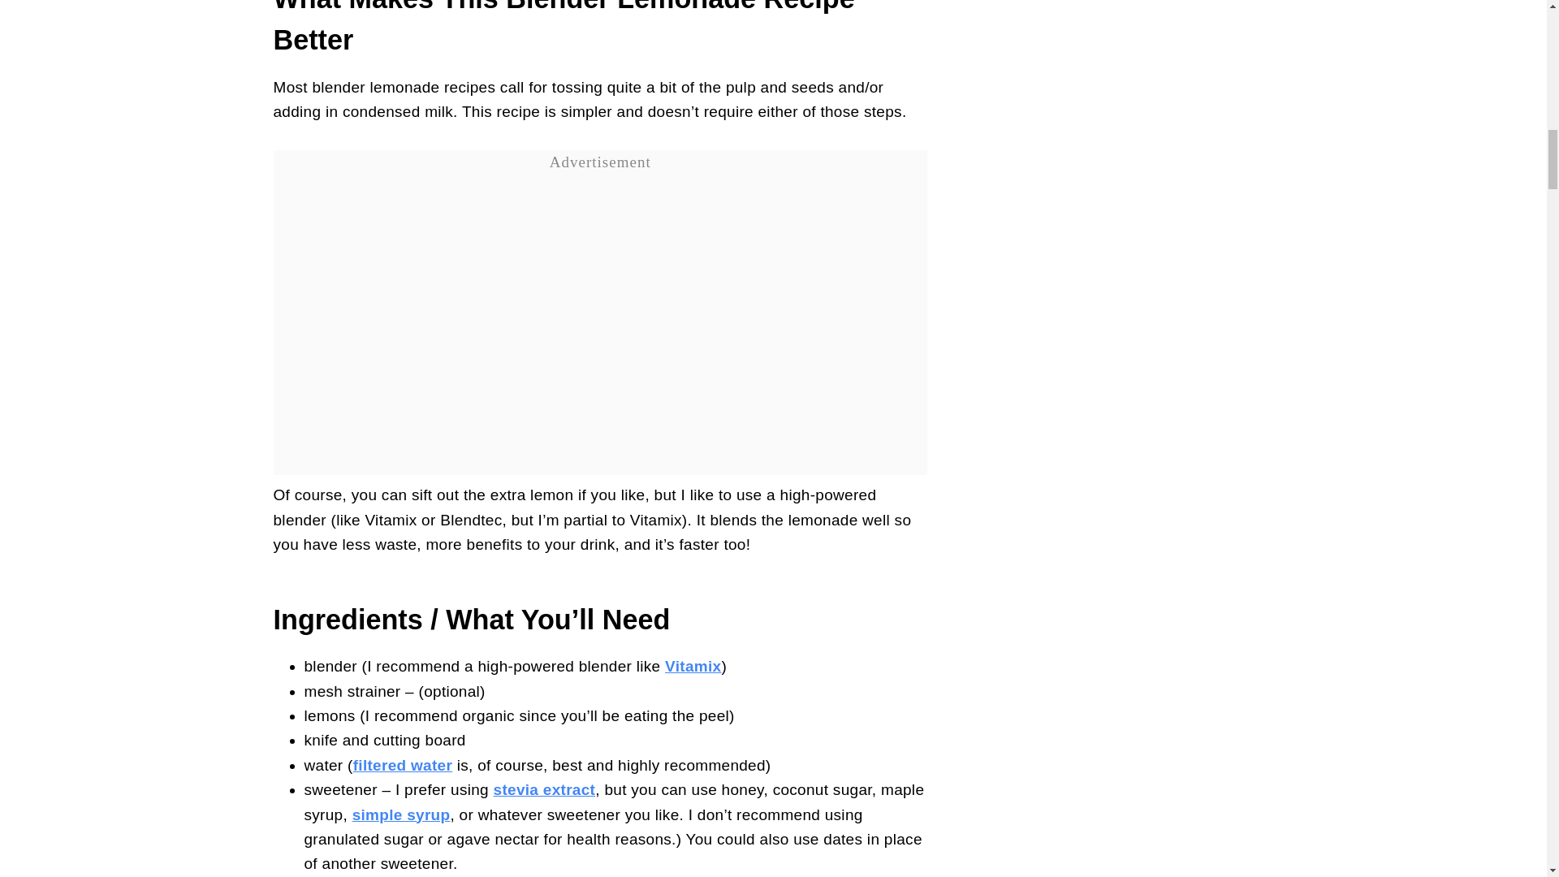  What do you see at coordinates (403, 765) in the screenshot?
I see `filtered water` at bounding box center [403, 765].